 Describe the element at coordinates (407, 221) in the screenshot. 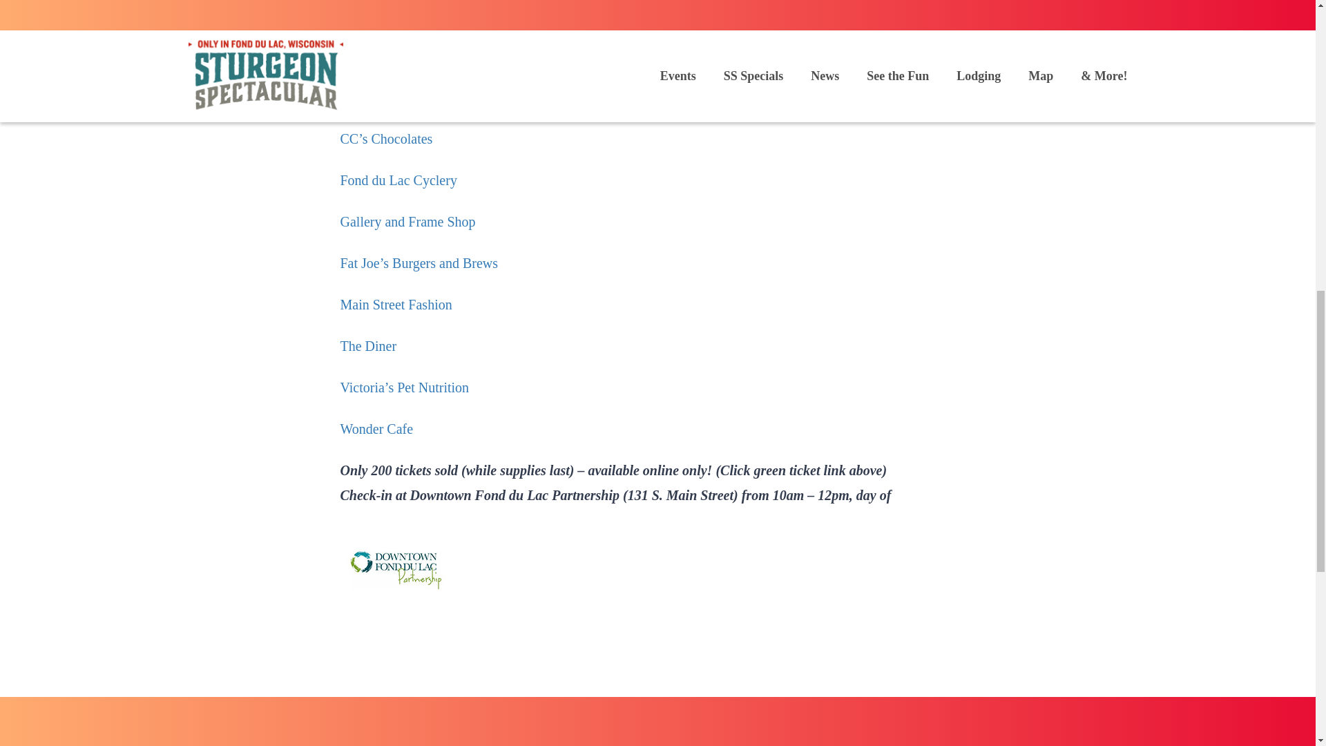

I see `Gallery and Frame Shop` at that location.